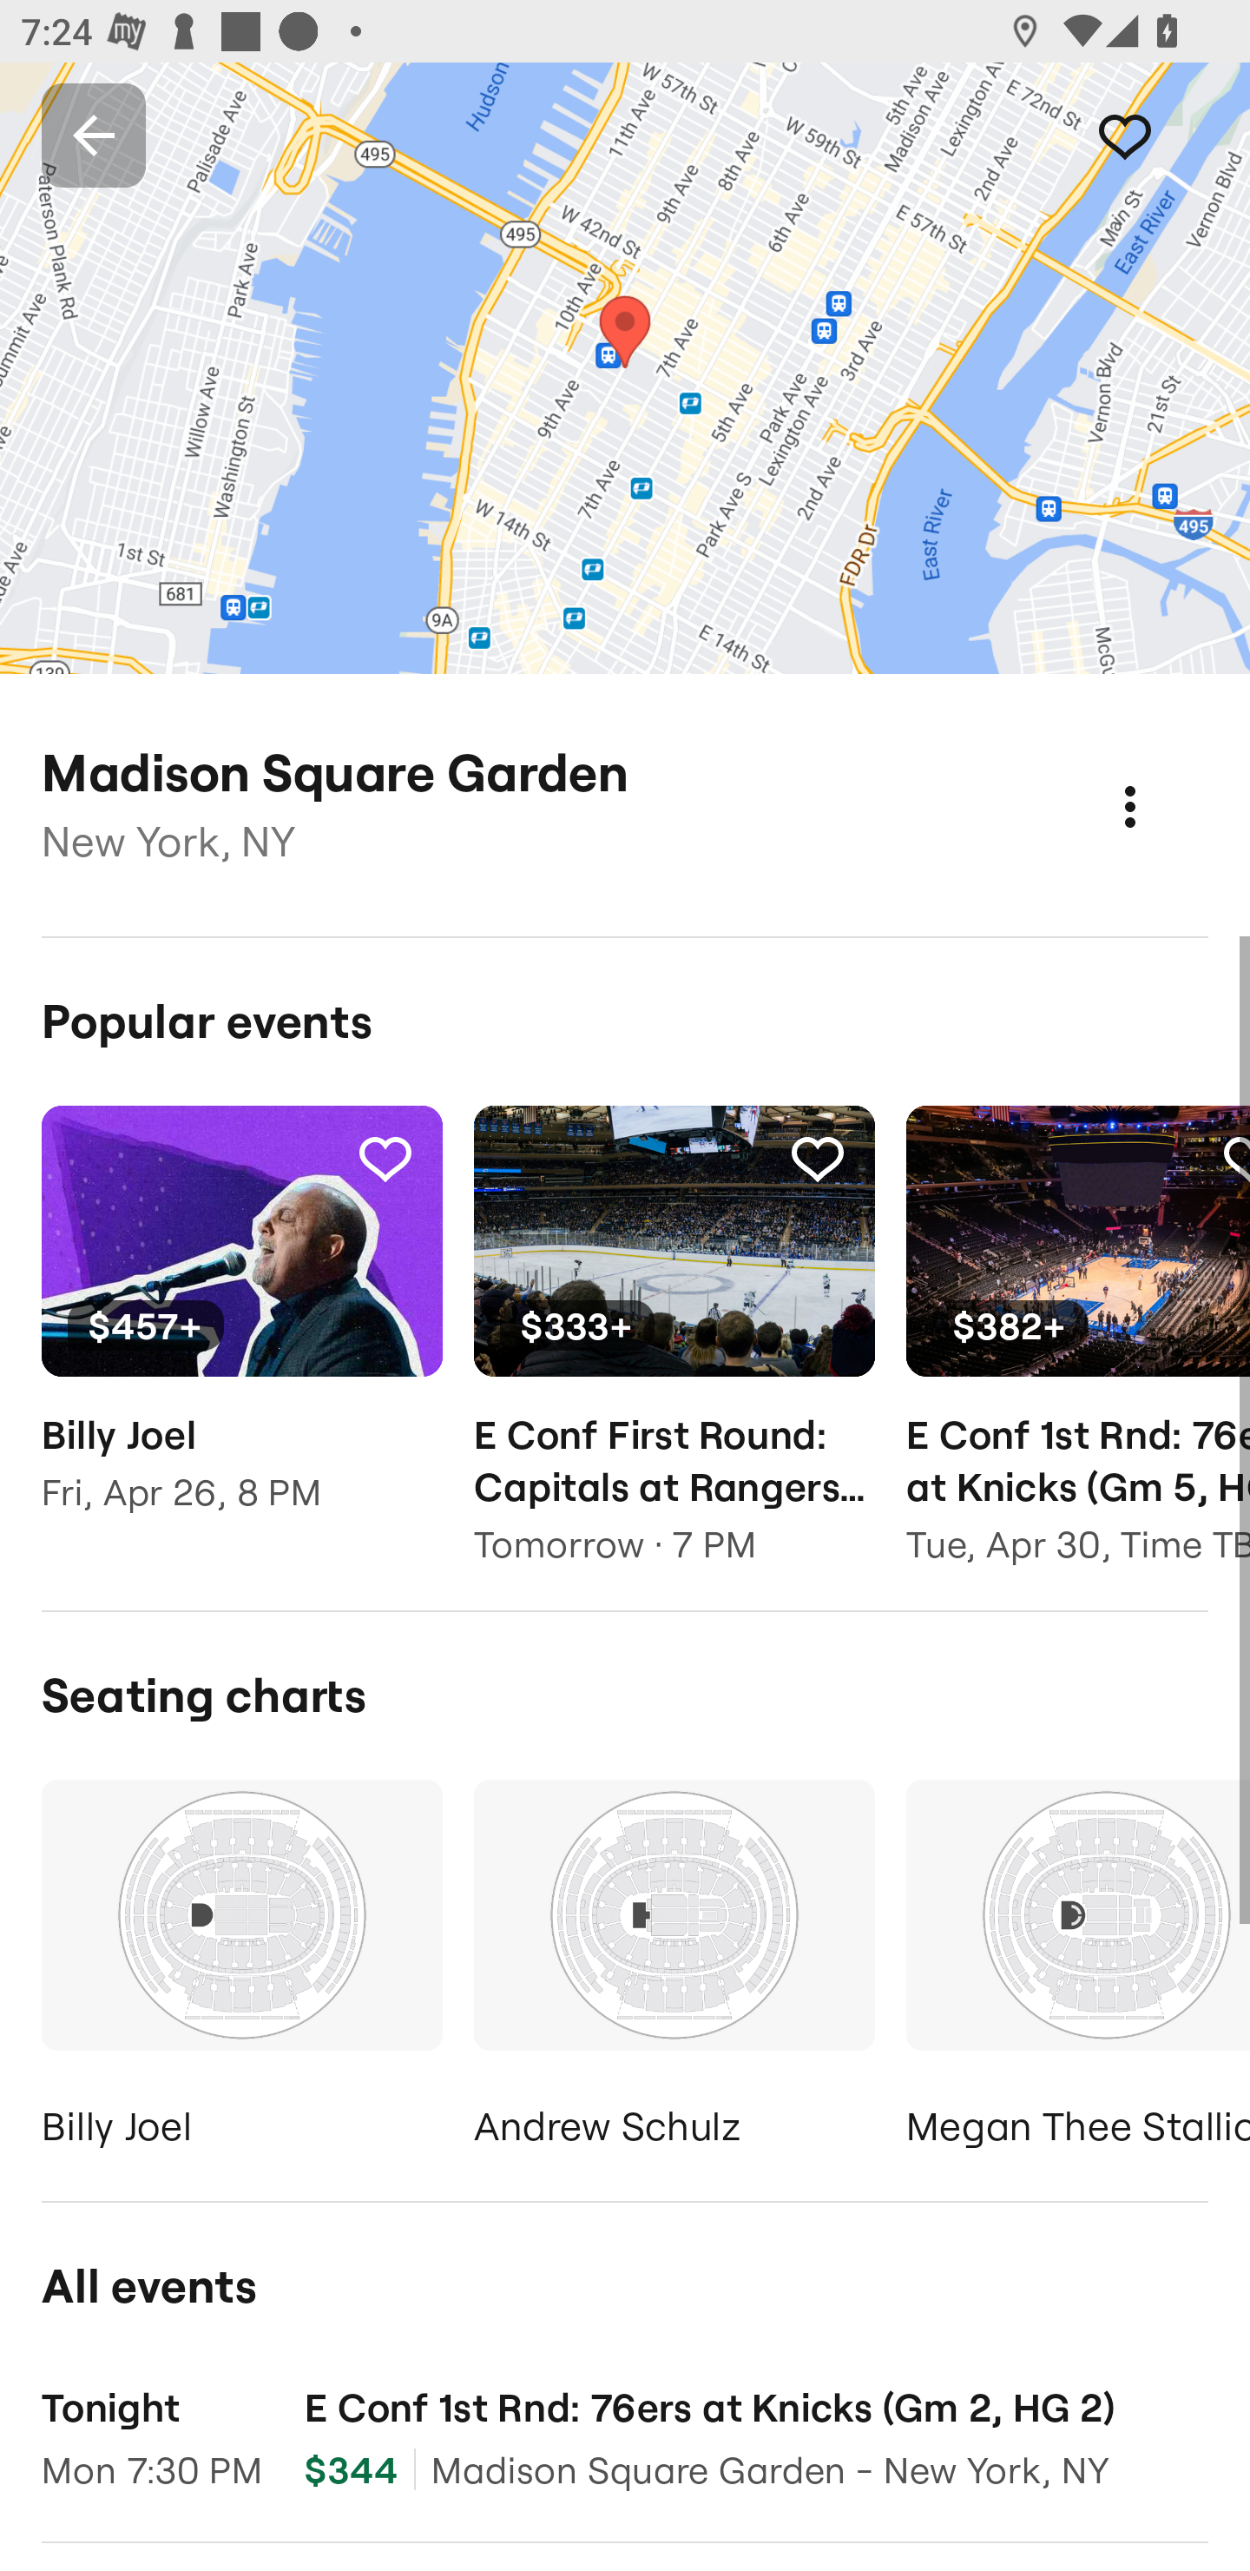 The height and width of the screenshot is (2571, 1250). What do you see at coordinates (1161, 775) in the screenshot?
I see `See more options` at bounding box center [1161, 775].